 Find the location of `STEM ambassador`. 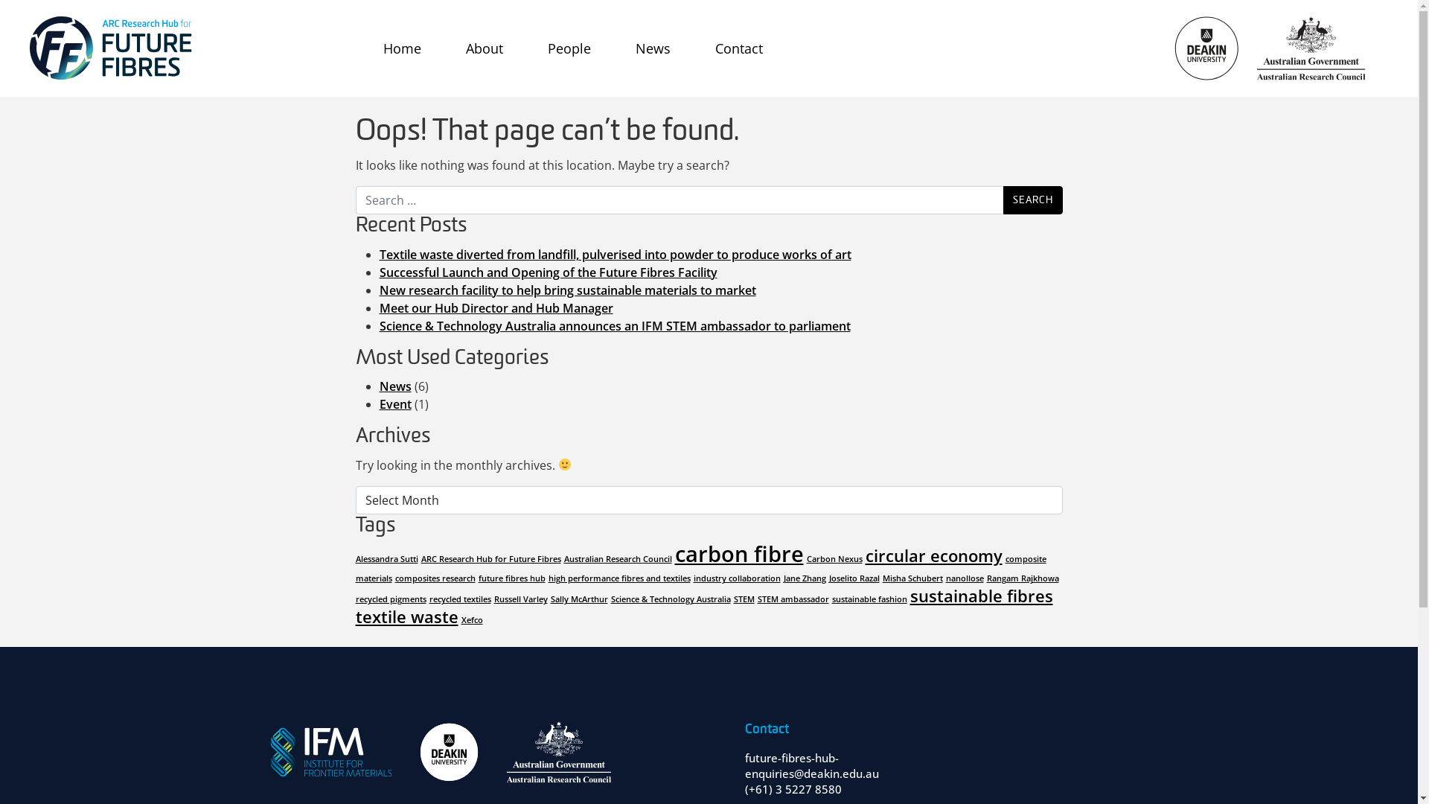

STEM ambassador is located at coordinates (793, 599).